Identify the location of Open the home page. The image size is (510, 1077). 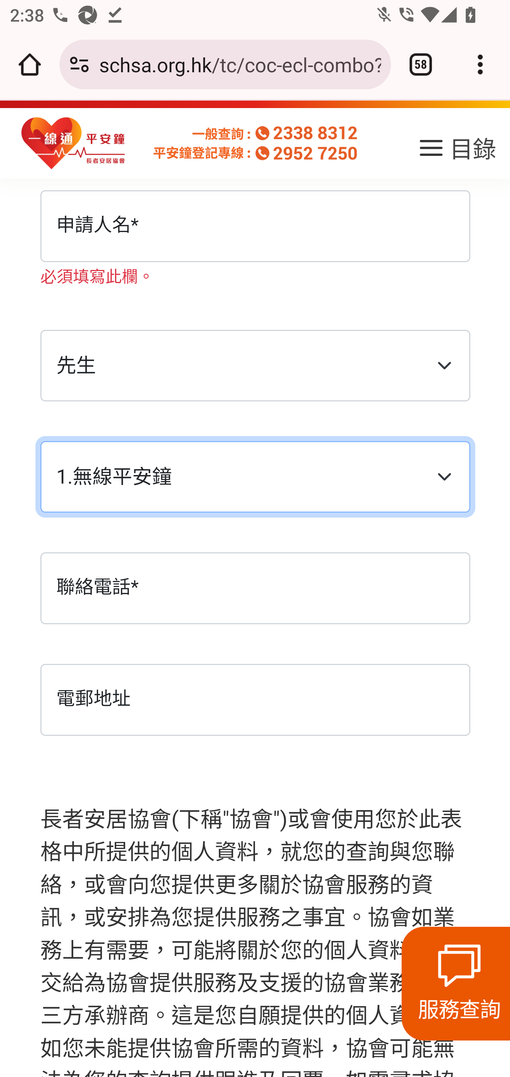
(30, 64).